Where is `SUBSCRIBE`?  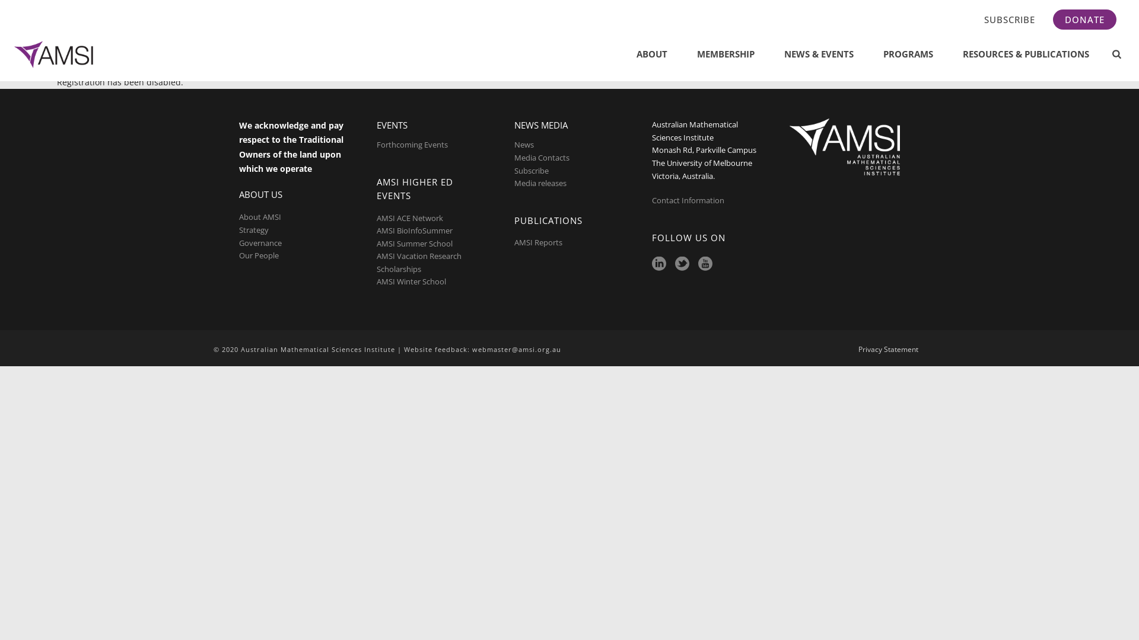
SUBSCRIBE is located at coordinates (1010, 20).